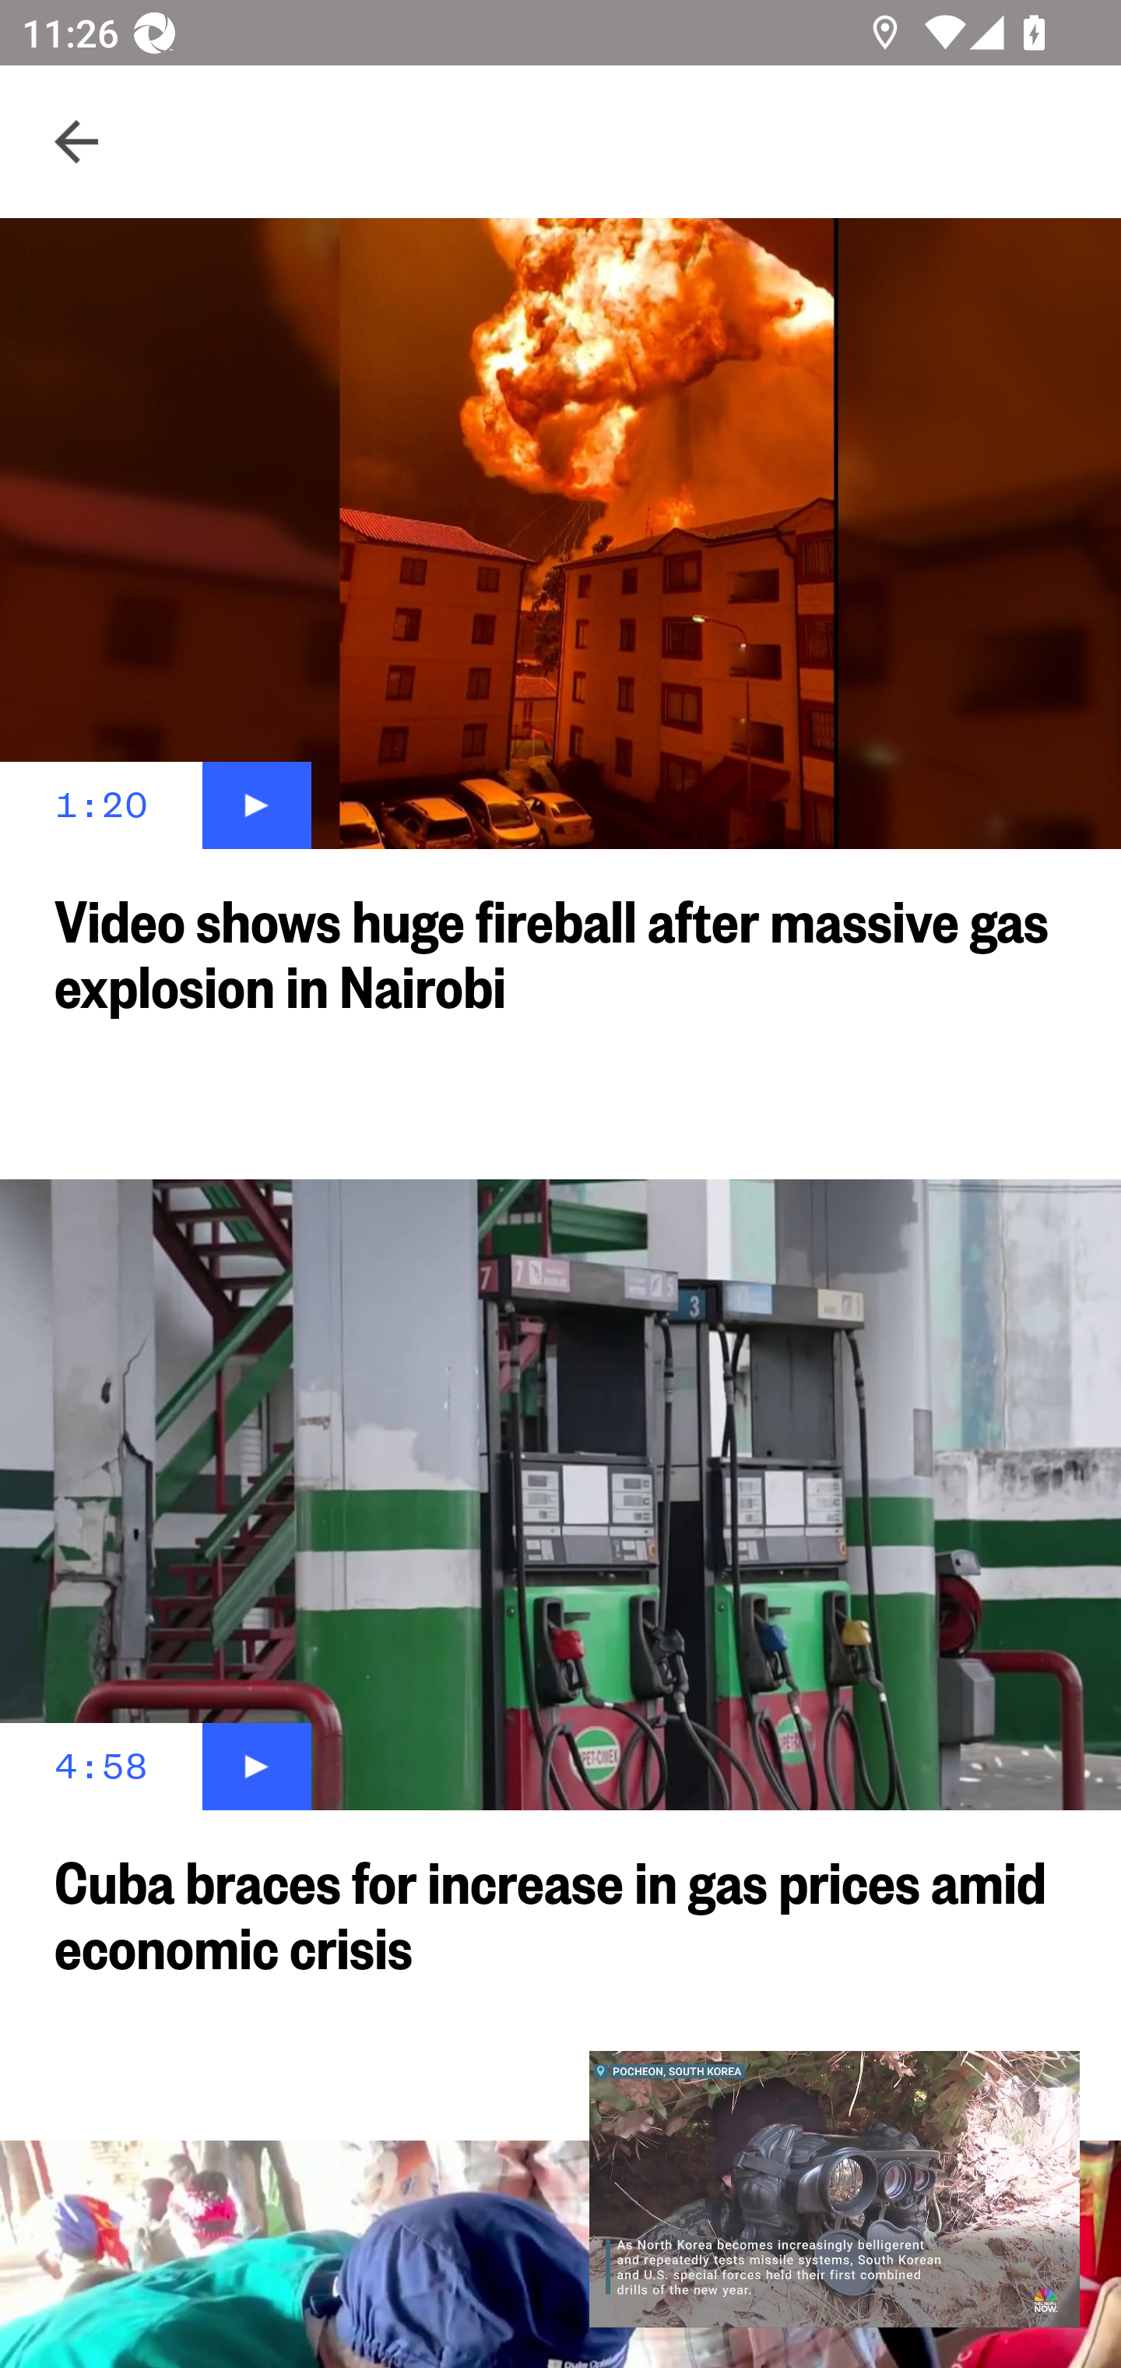 Image resolution: width=1121 pixels, height=2368 pixels. What do you see at coordinates (76, 142) in the screenshot?
I see `Navigate up` at bounding box center [76, 142].